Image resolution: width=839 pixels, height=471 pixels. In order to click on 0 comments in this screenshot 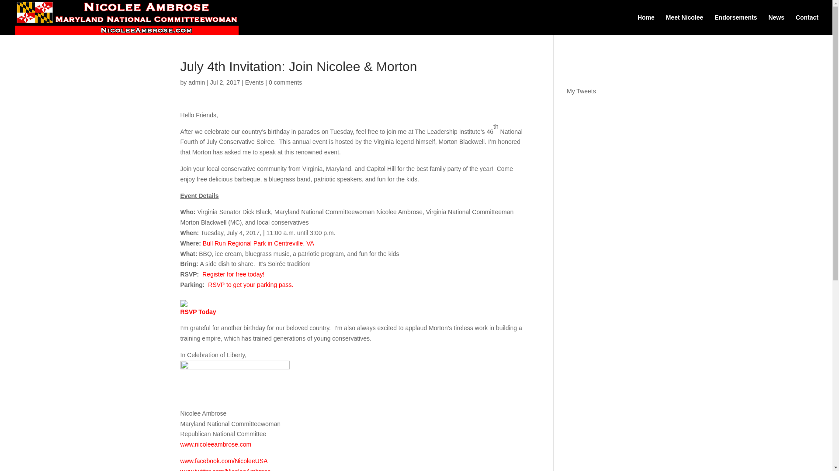, I will do `click(285, 82)`.